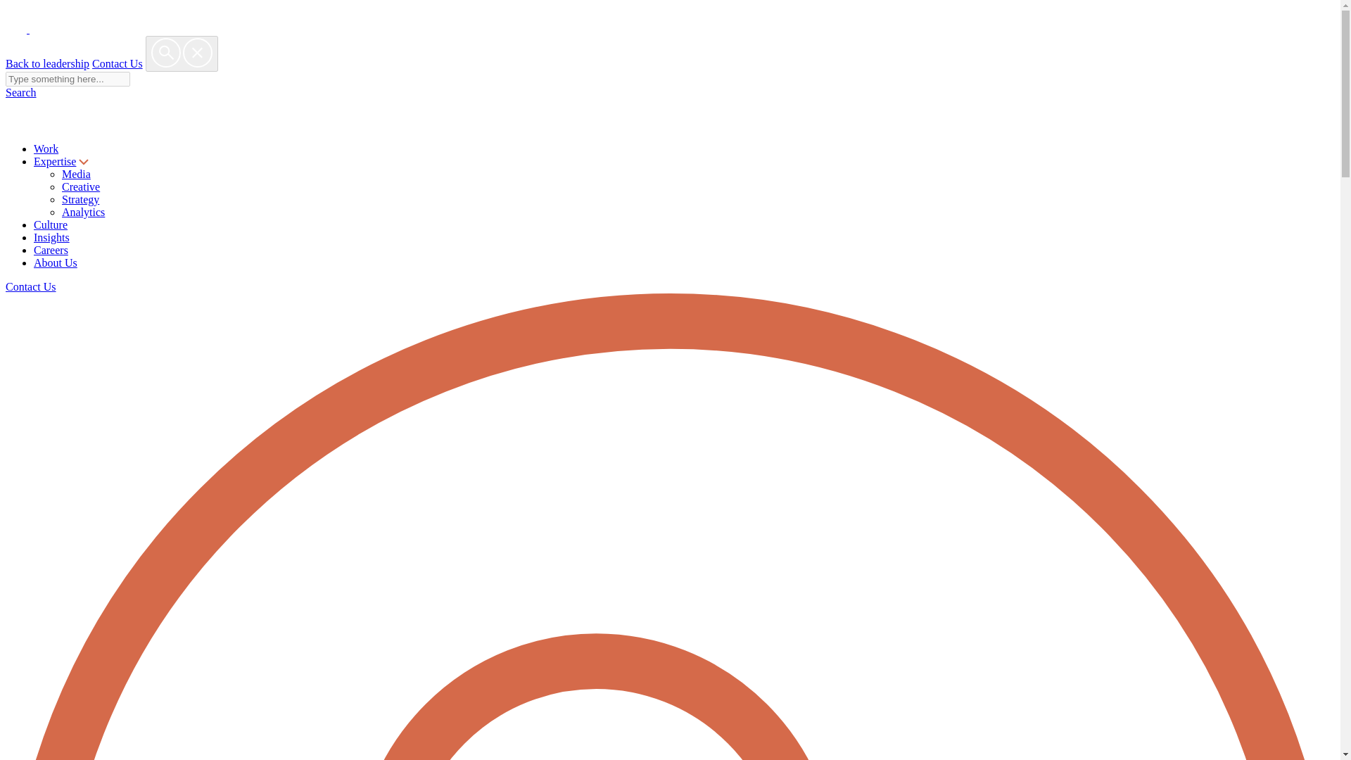 The height and width of the screenshot is (760, 1351). What do you see at coordinates (117, 63) in the screenshot?
I see `Contact Us` at bounding box center [117, 63].